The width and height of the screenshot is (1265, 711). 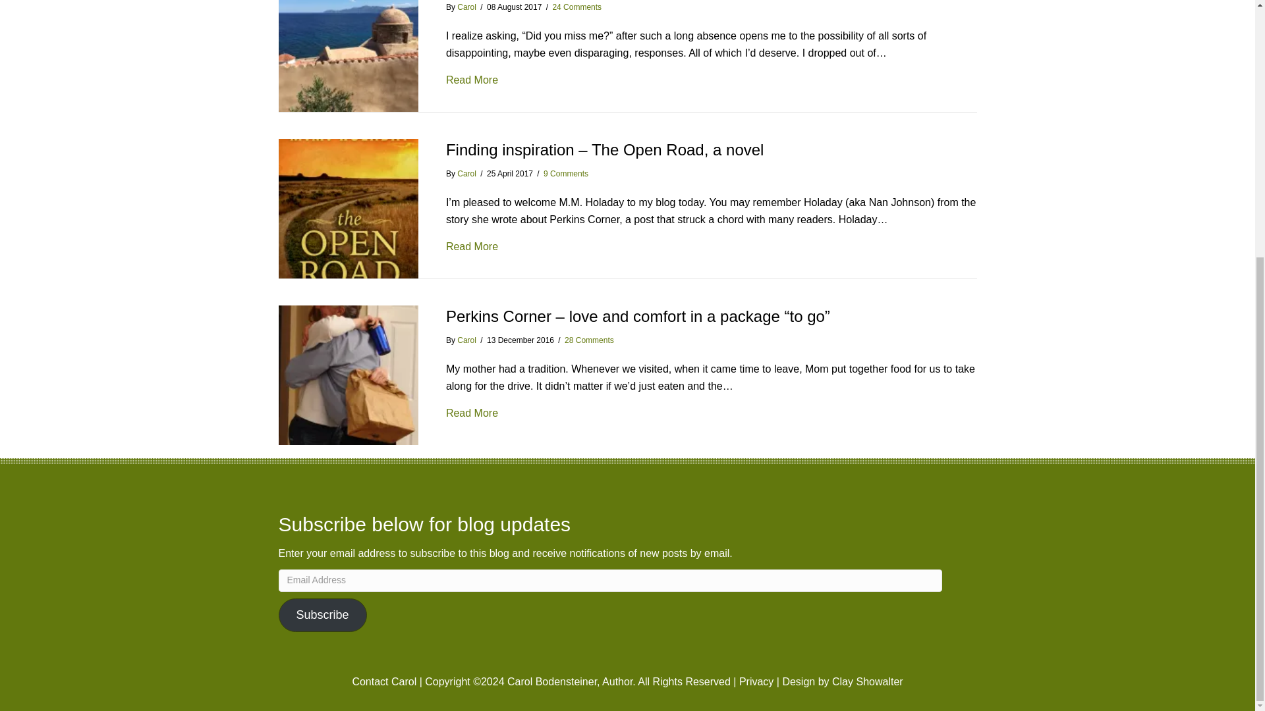 I want to click on Privacy, so click(x=756, y=682).